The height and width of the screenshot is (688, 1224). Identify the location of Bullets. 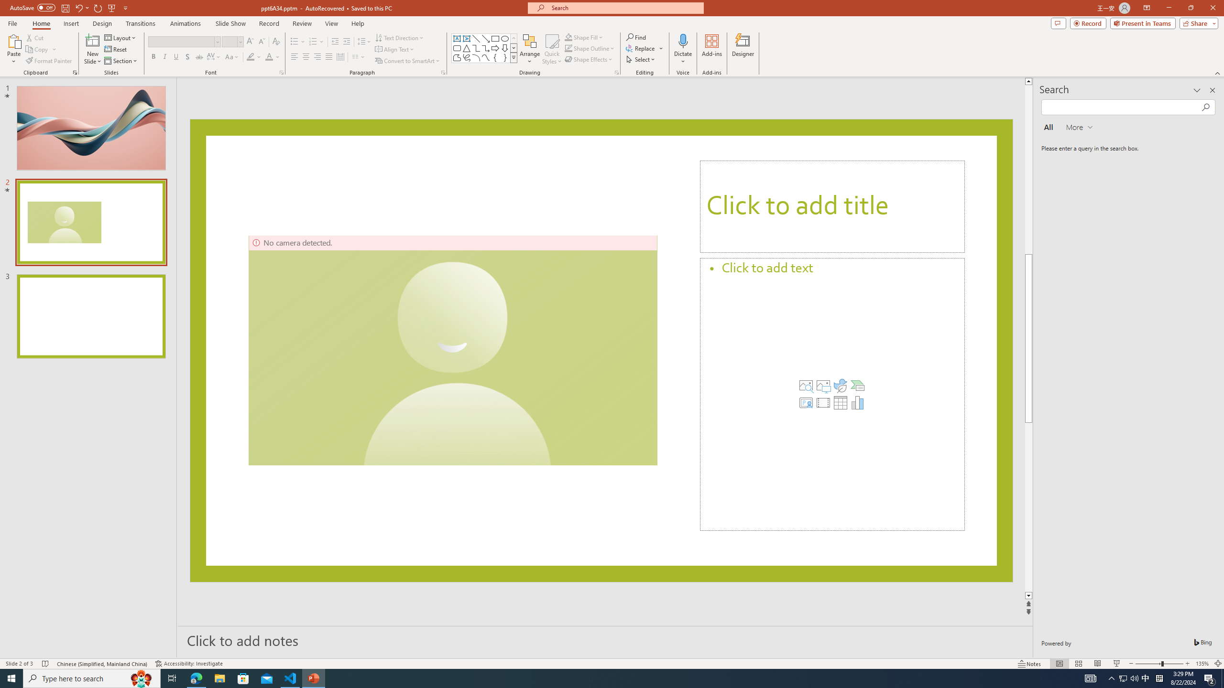
(295, 42).